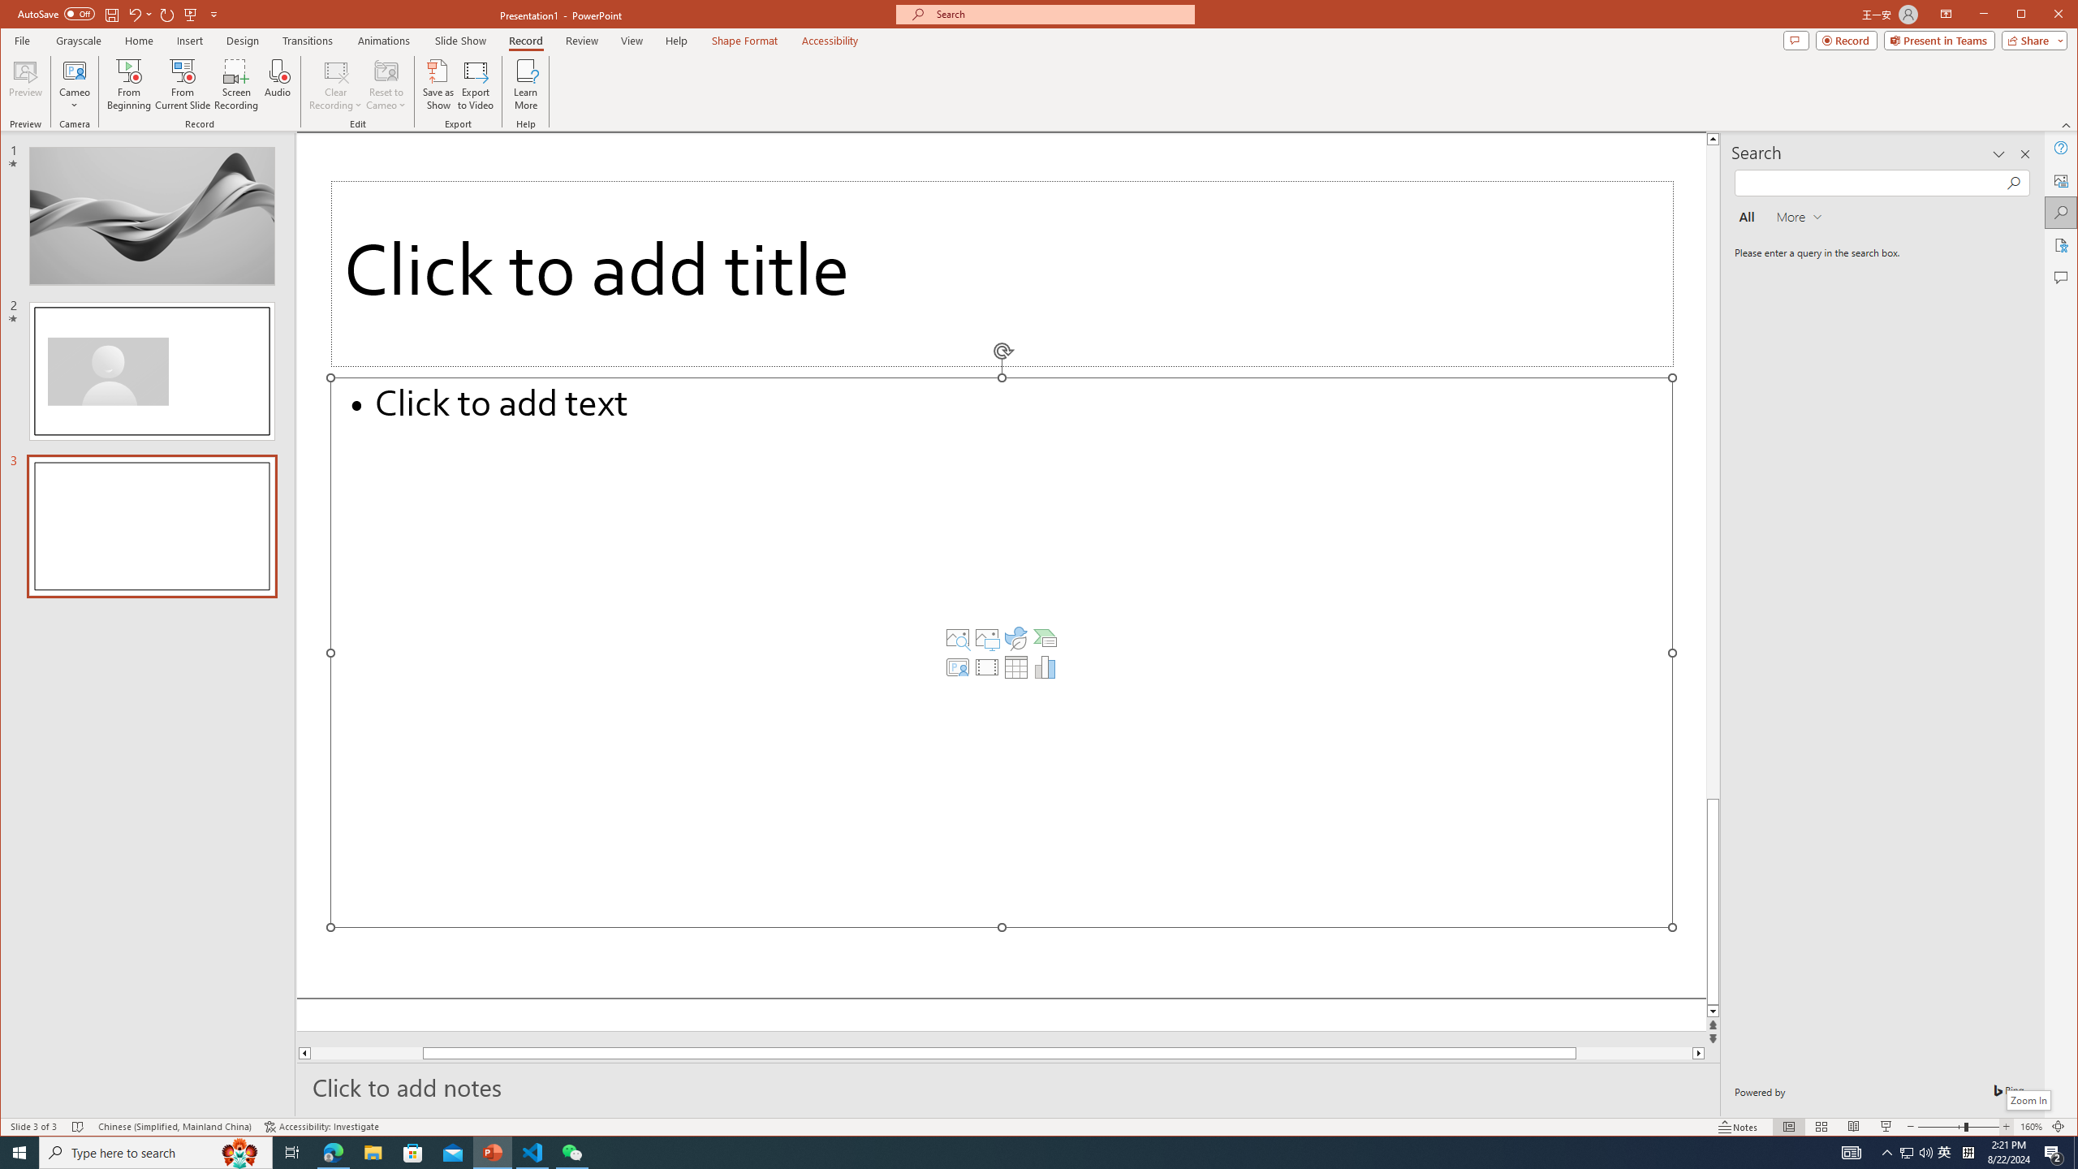  What do you see at coordinates (581, 41) in the screenshot?
I see `Review` at bounding box center [581, 41].